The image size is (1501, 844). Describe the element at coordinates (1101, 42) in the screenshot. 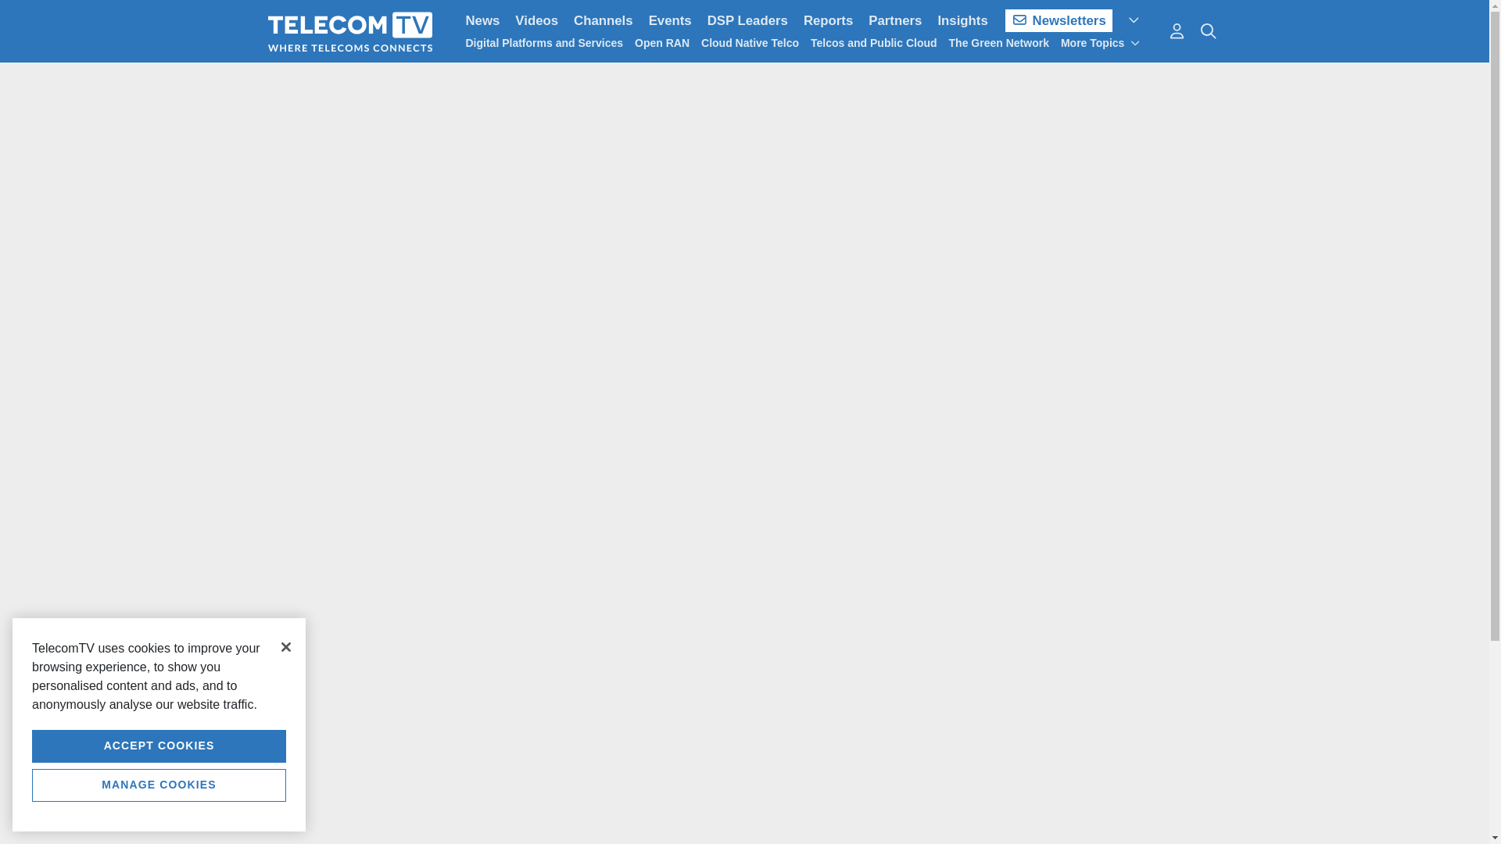

I see `More Topics` at that location.